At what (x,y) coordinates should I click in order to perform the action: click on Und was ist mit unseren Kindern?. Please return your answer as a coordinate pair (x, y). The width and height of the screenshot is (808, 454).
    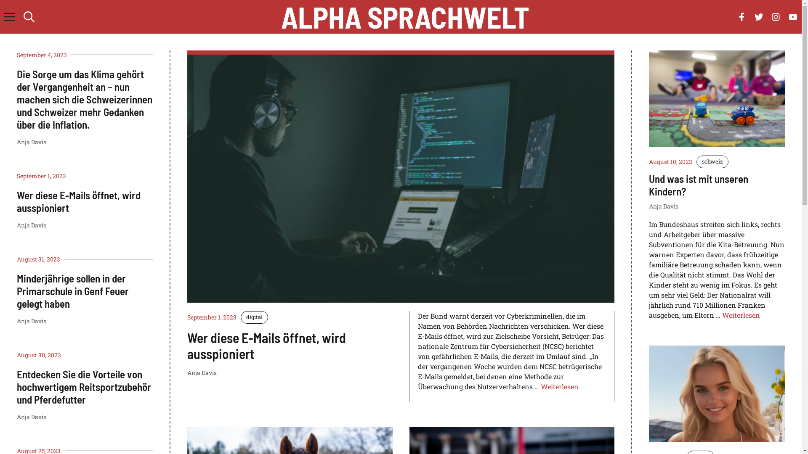
    Looking at the image, I should click on (699, 185).